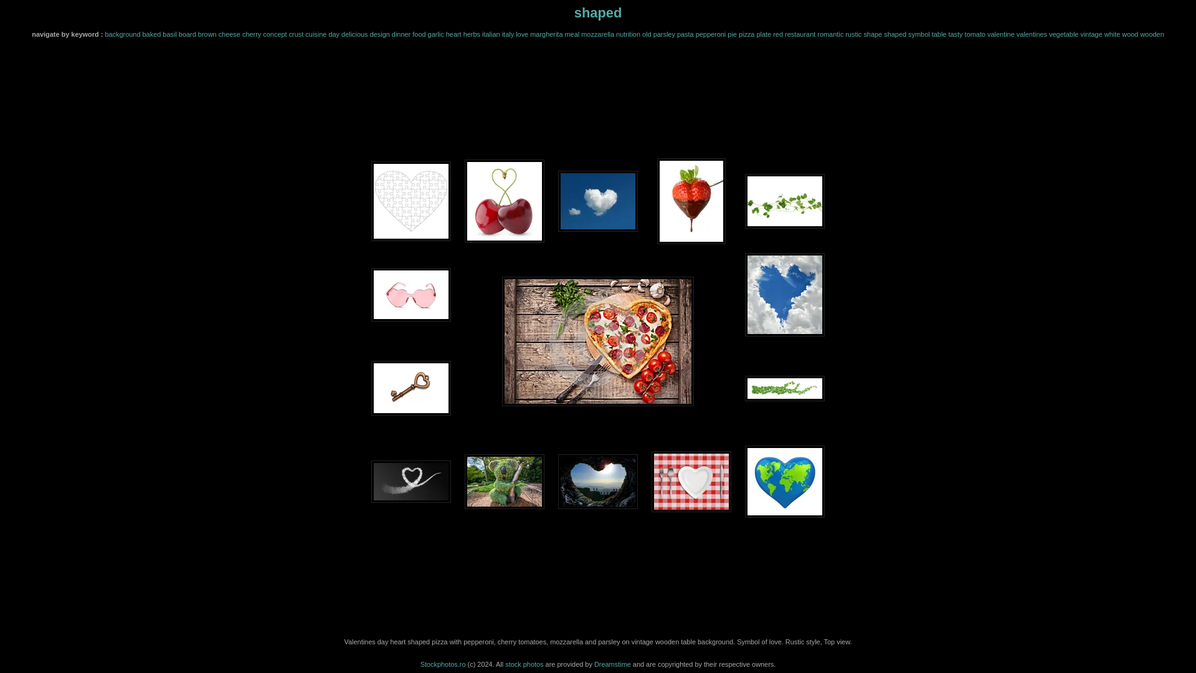 The image size is (1196, 673). I want to click on italian, so click(491, 34).